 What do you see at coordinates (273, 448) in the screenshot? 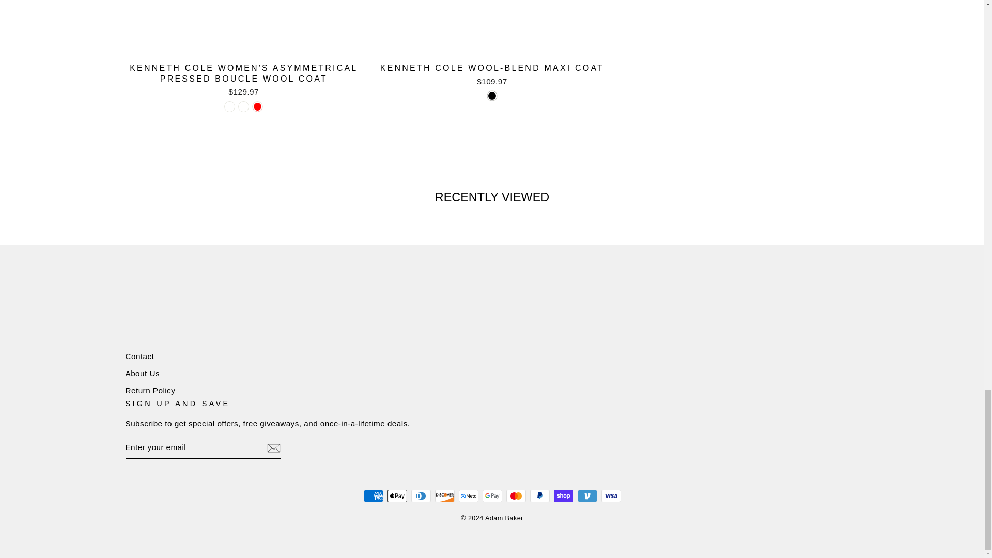
I see `icon-email` at bounding box center [273, 448].